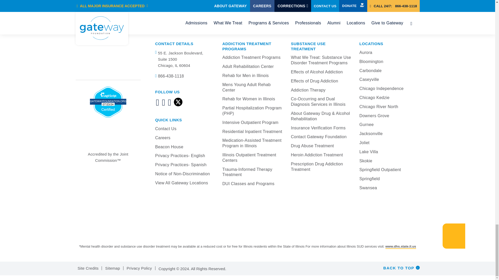 The width and height of the screenshot is (499, 280). I want to click on Verify LegitScript Approval, so click(108, 102).